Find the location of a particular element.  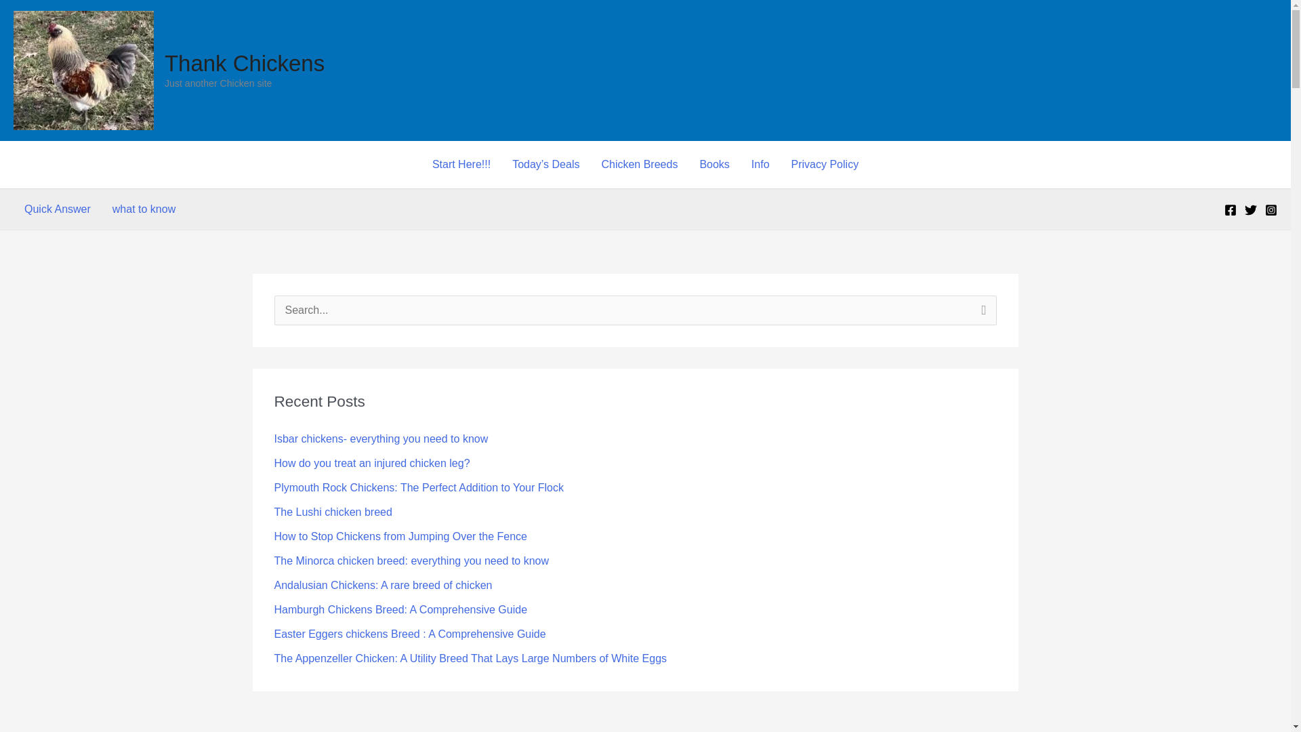

what to know is located at coordinates (144, 209).